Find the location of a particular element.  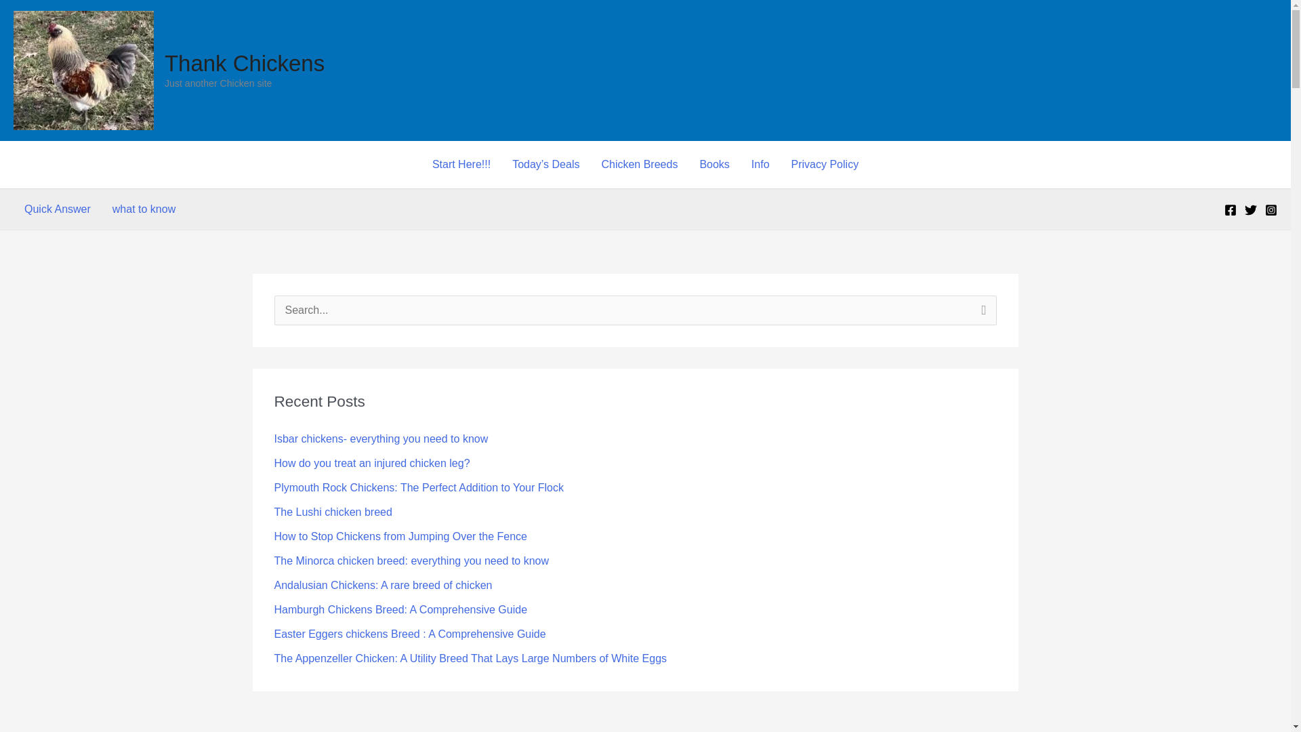

what to know is located at coordinates (144, 209).